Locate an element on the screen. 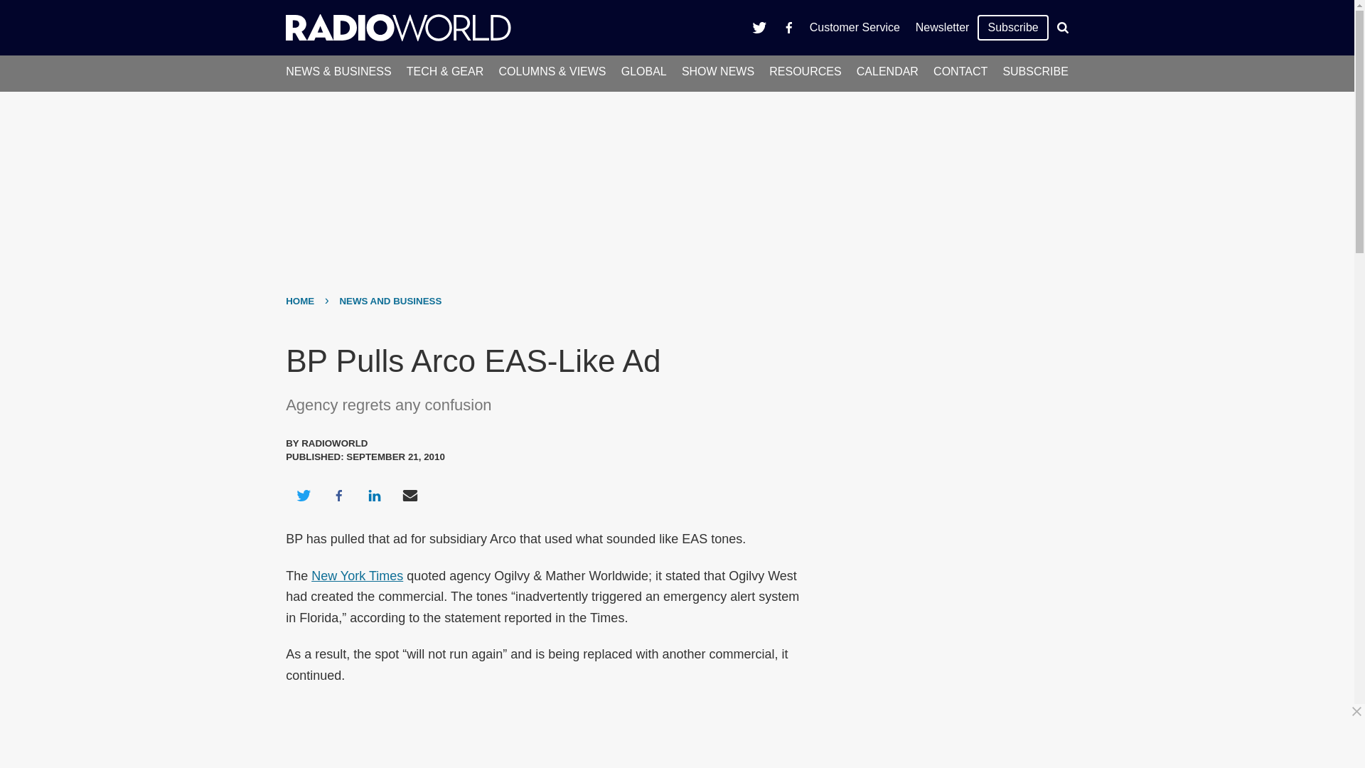 The image size is (1365, 768). Customer Service is located at coordinates (855, 27).